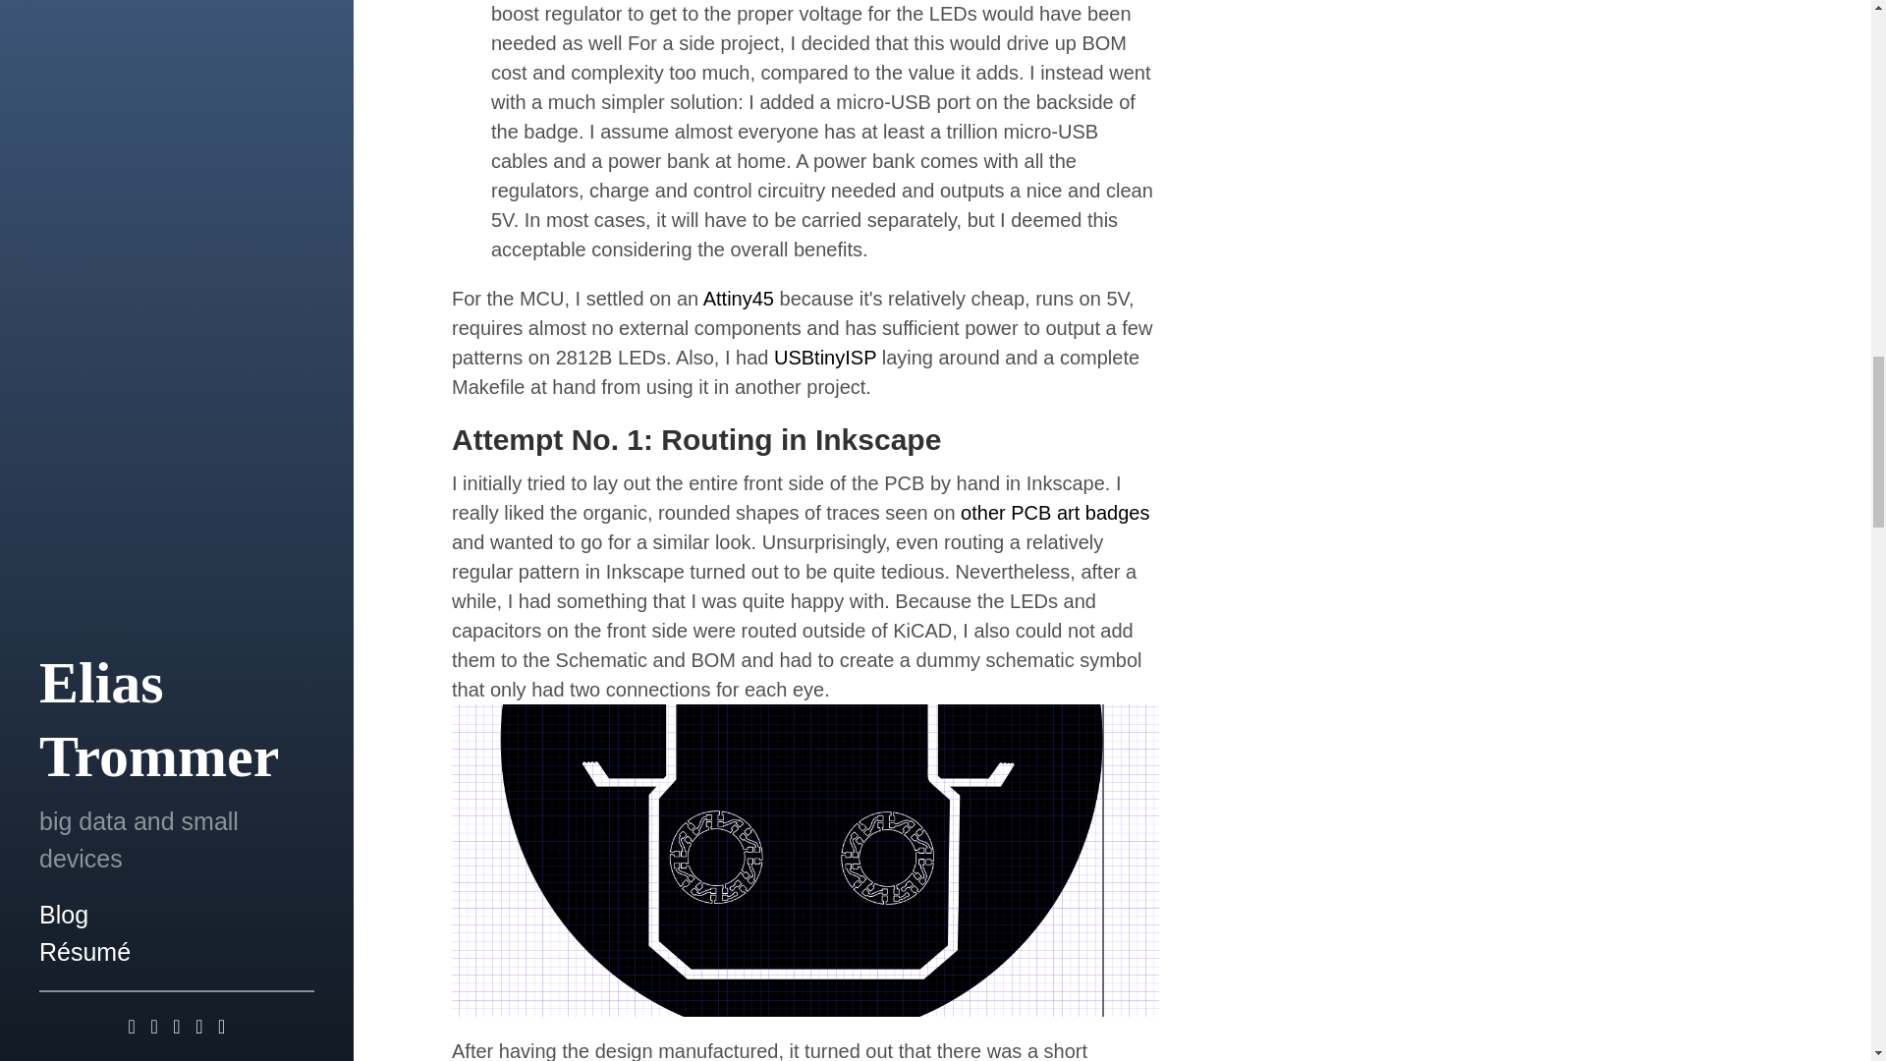 The width and height of the screenshot is (1886, 1061). Describe the element at coordinates (739, 299) in the screenshot. I see `Attiny45` at that location.